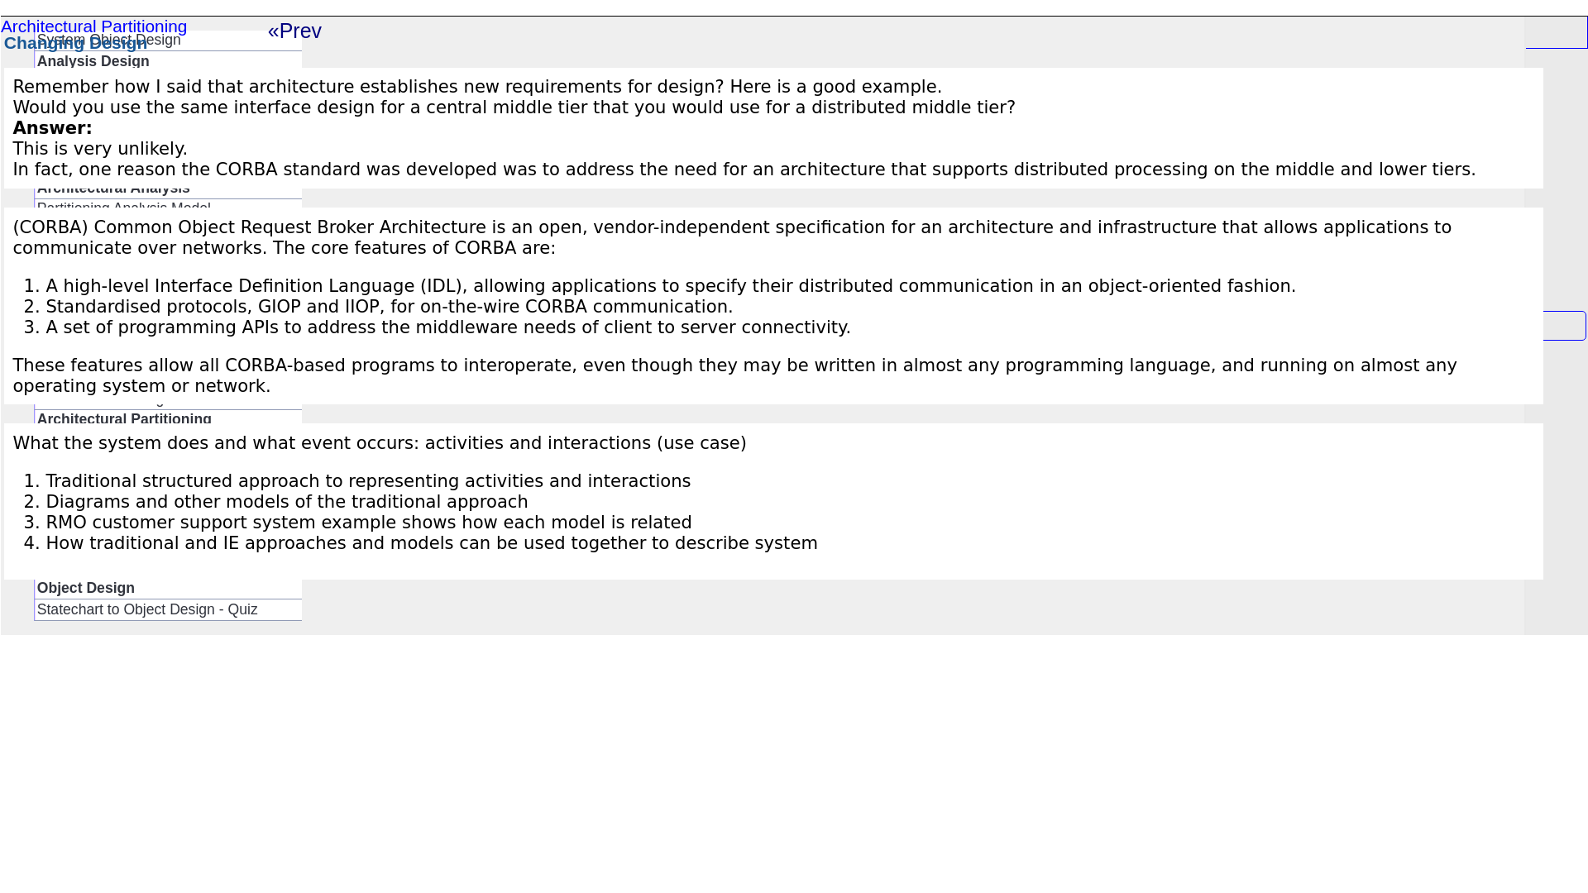 This screenshot has width=1588, height=893. I want to click on Design Strategies, so click(168, 441).